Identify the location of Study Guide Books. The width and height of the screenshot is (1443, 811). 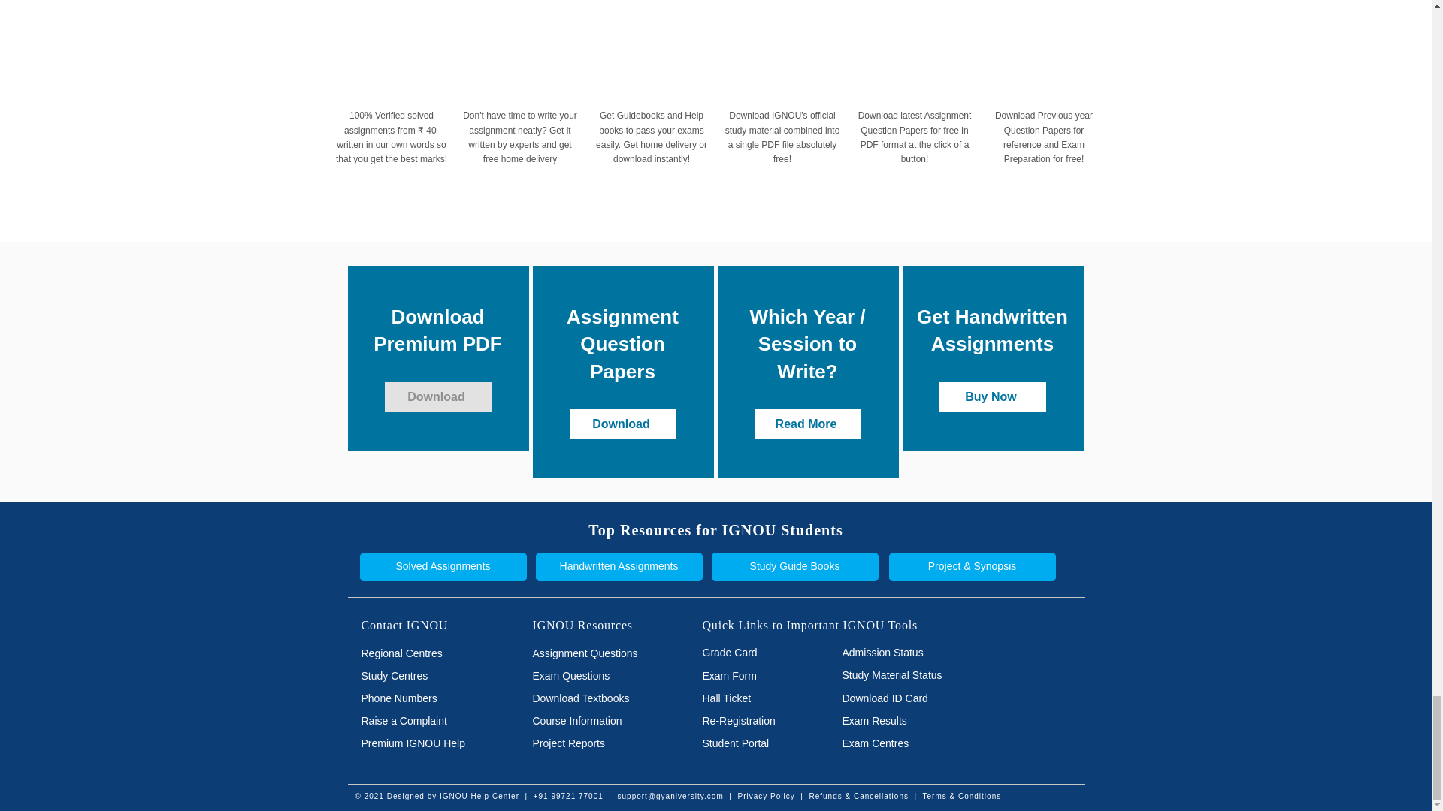
(794, 566).